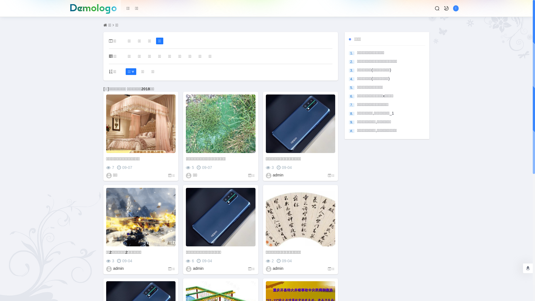 The width and height of the screenshot is (535, 301). Describe the element at coordinates (269, 176) in the screenshot. I see `/zb_users/avatar/0.png` at that location.